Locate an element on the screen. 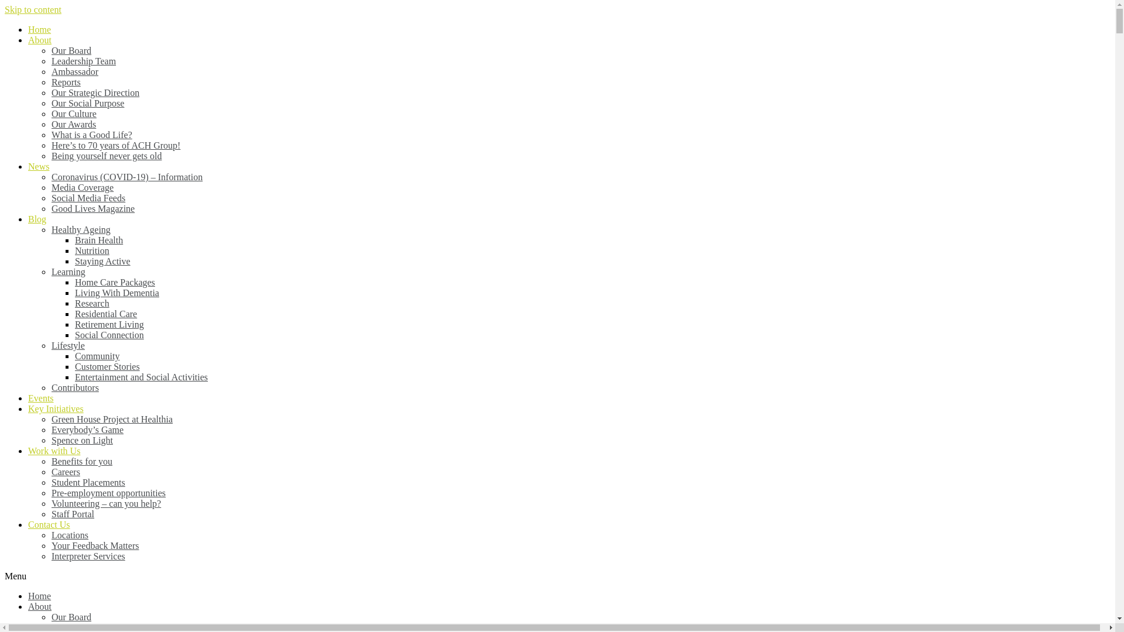  Pre-employment opportunities is located at coordinates (109, 493).